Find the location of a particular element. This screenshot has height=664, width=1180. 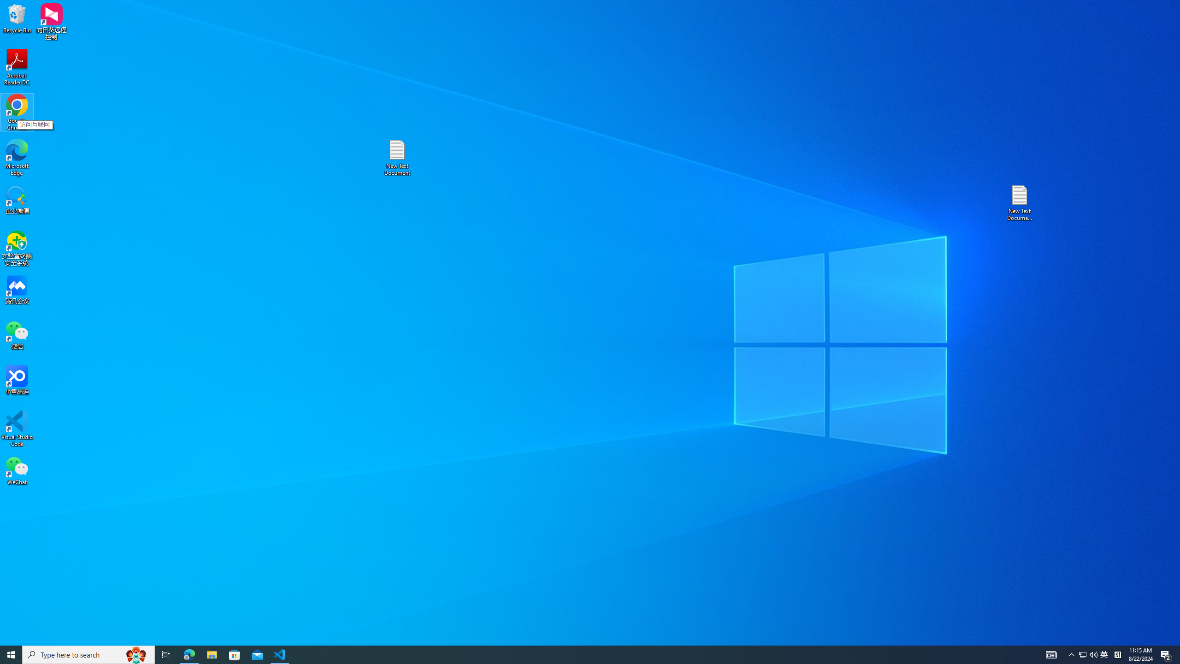

Acrobat Reader DC is located at coordinates (280, 655).